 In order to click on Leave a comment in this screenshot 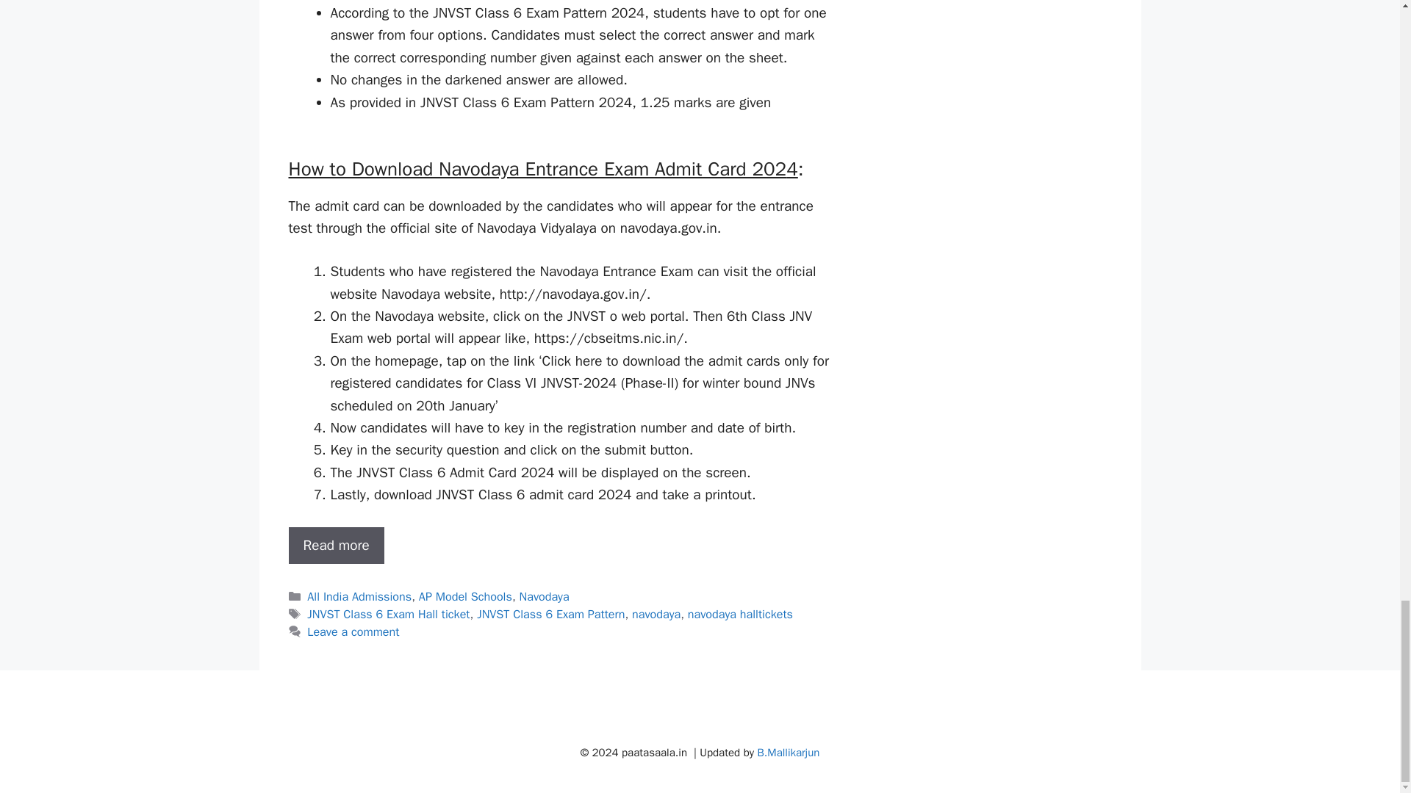, I will do `click(353, 631)`.